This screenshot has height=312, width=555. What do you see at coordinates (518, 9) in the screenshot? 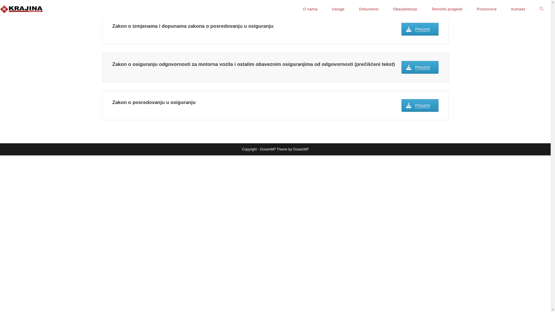
I see `Kontakt` at bounding box center [518, 9].